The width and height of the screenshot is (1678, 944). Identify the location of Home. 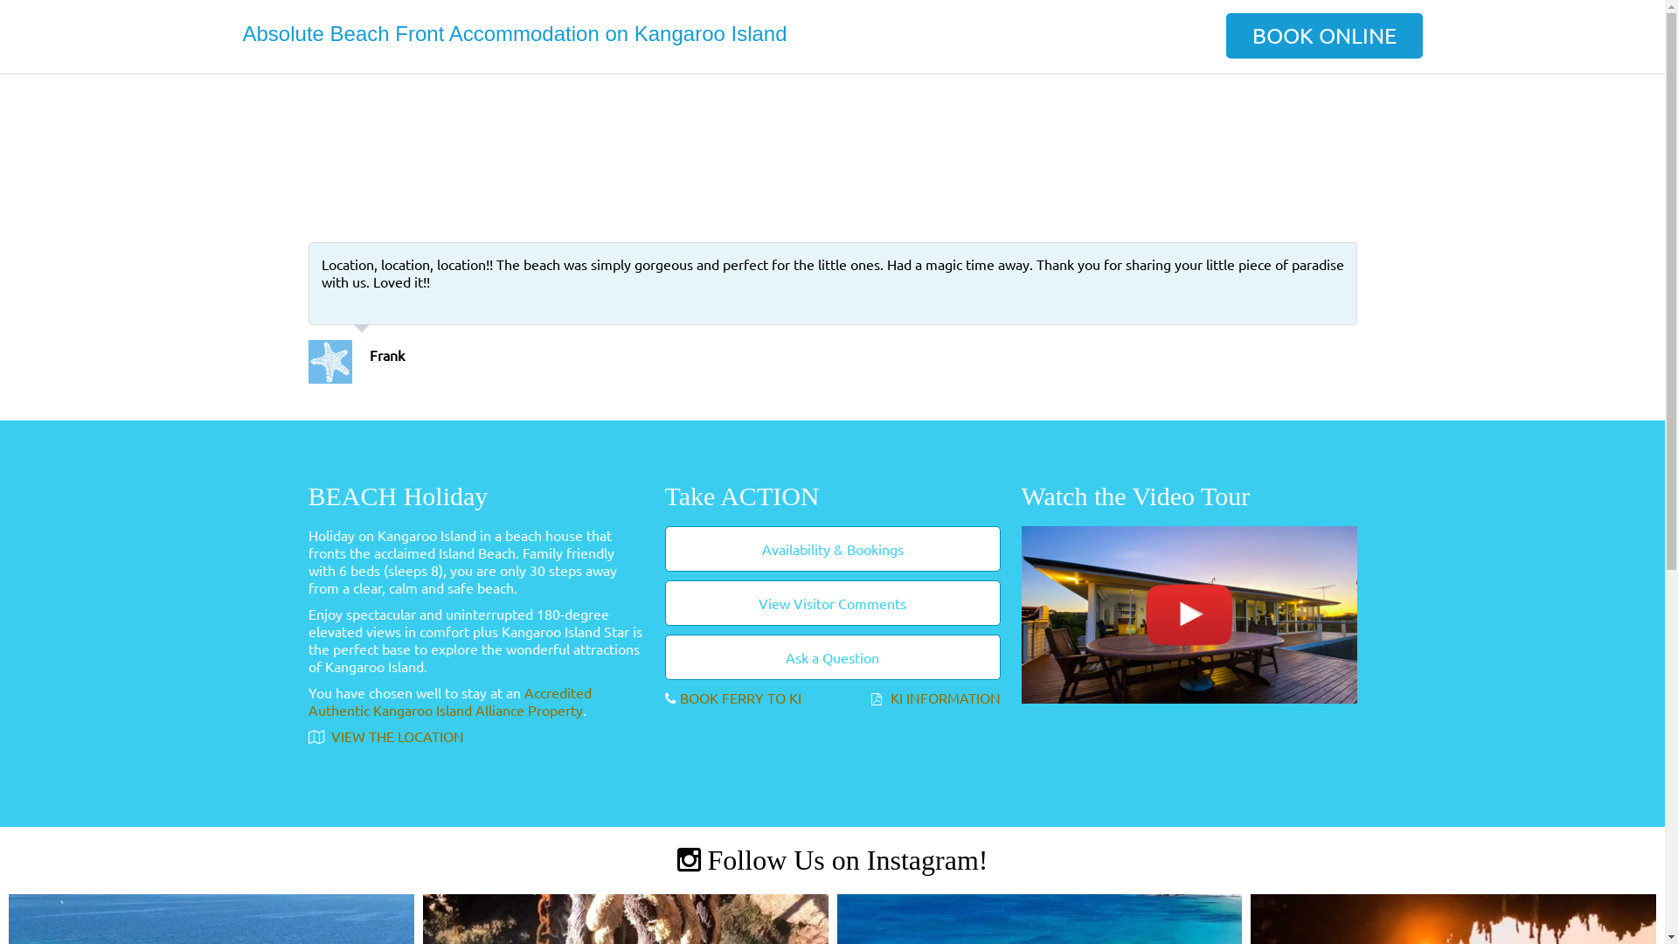
(755, 94).